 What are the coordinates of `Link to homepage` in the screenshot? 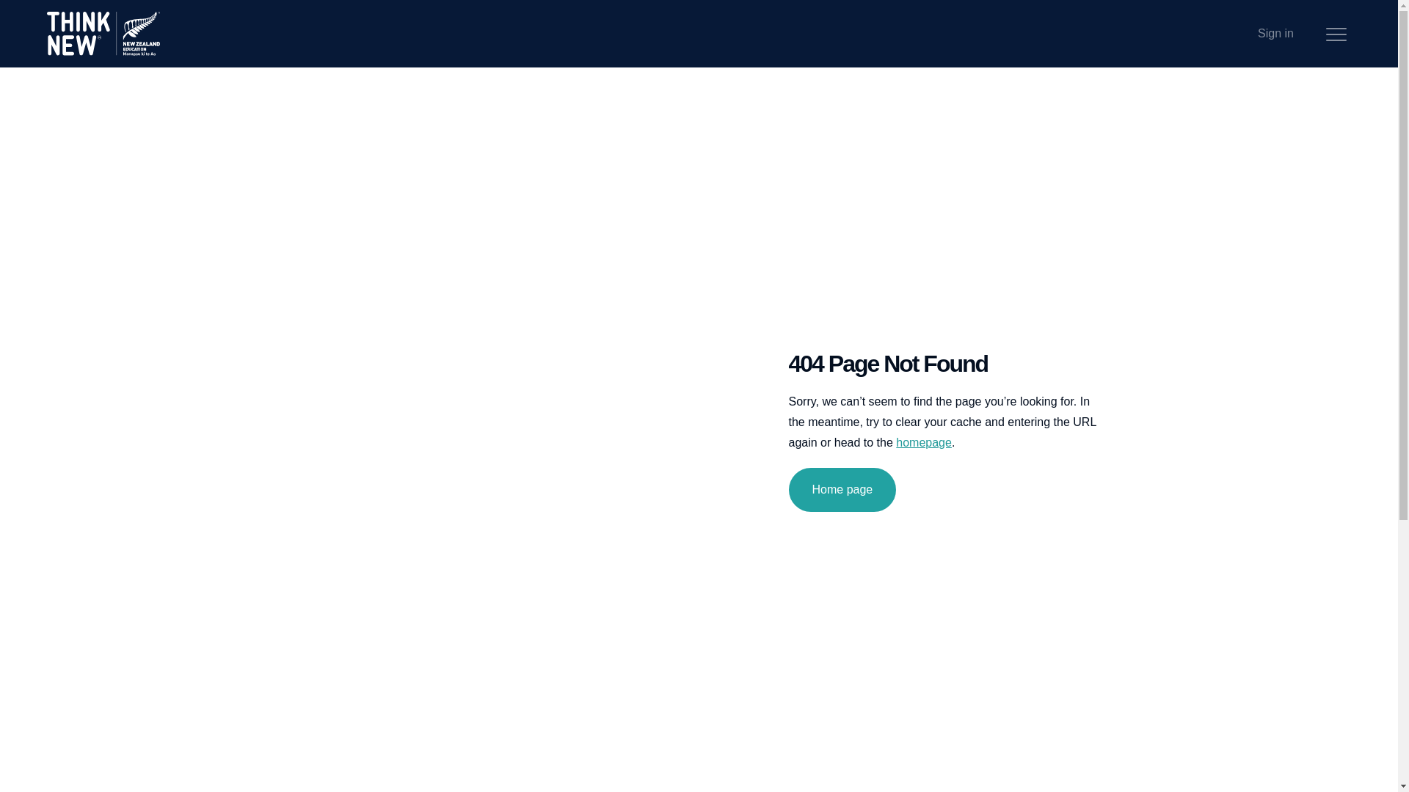 It's located at (924, 443).